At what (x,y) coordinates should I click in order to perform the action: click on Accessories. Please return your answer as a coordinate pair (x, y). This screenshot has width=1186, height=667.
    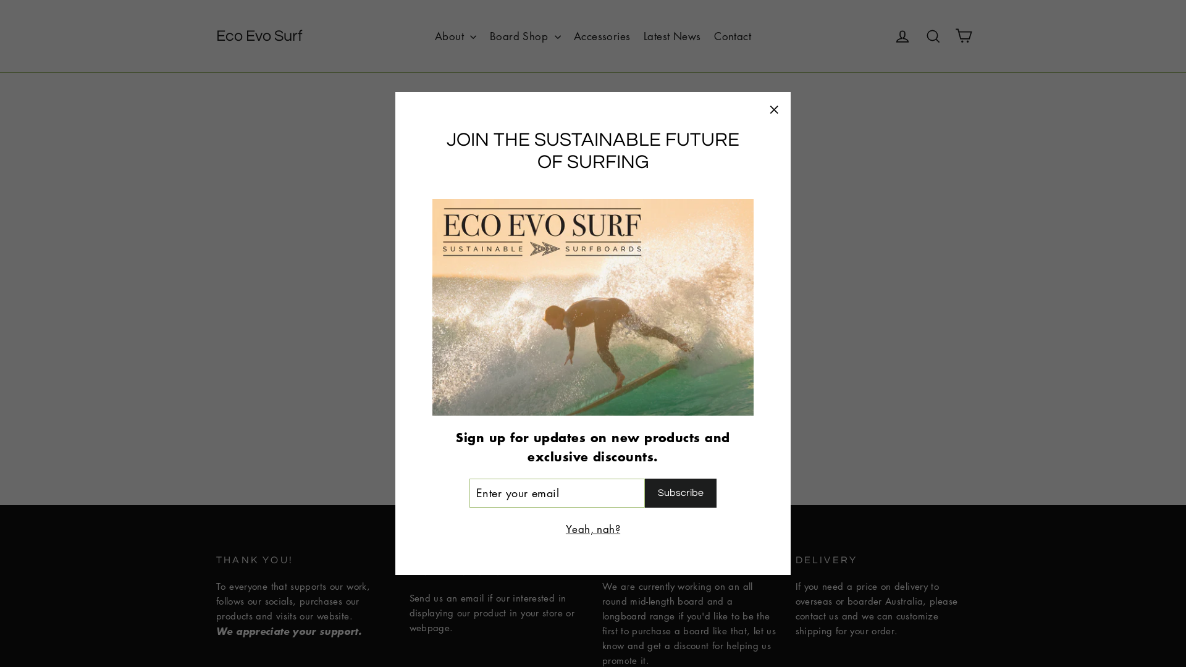
    Looking at the image, I should click on (602, 36).